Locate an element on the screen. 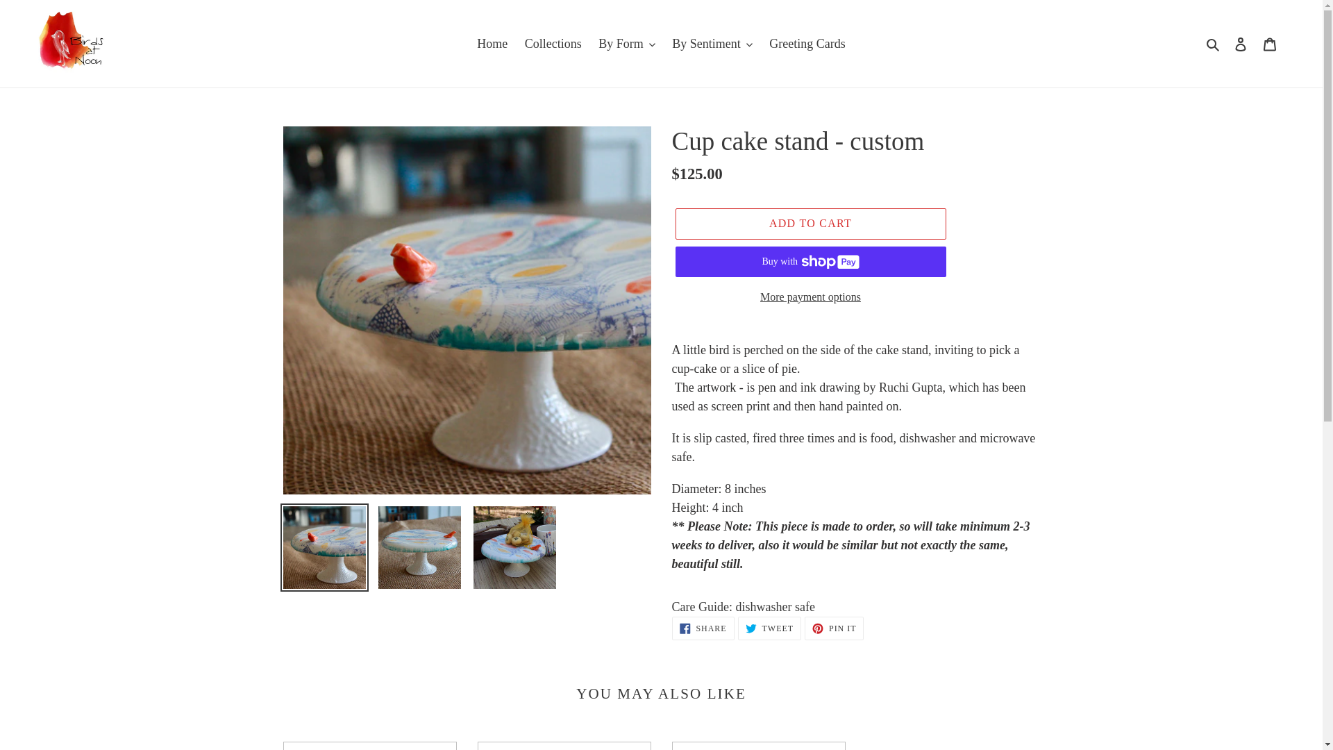  Collections is located at coordinates (553, 43).